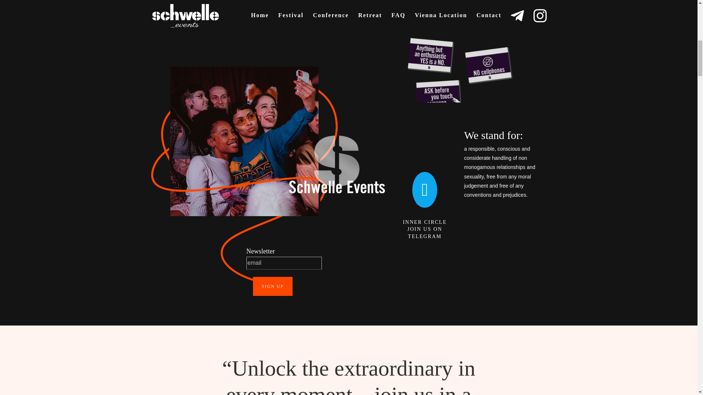 The height and width of the screenshot is (395, 703). I want to click on event-space-47, so click(244, 118).